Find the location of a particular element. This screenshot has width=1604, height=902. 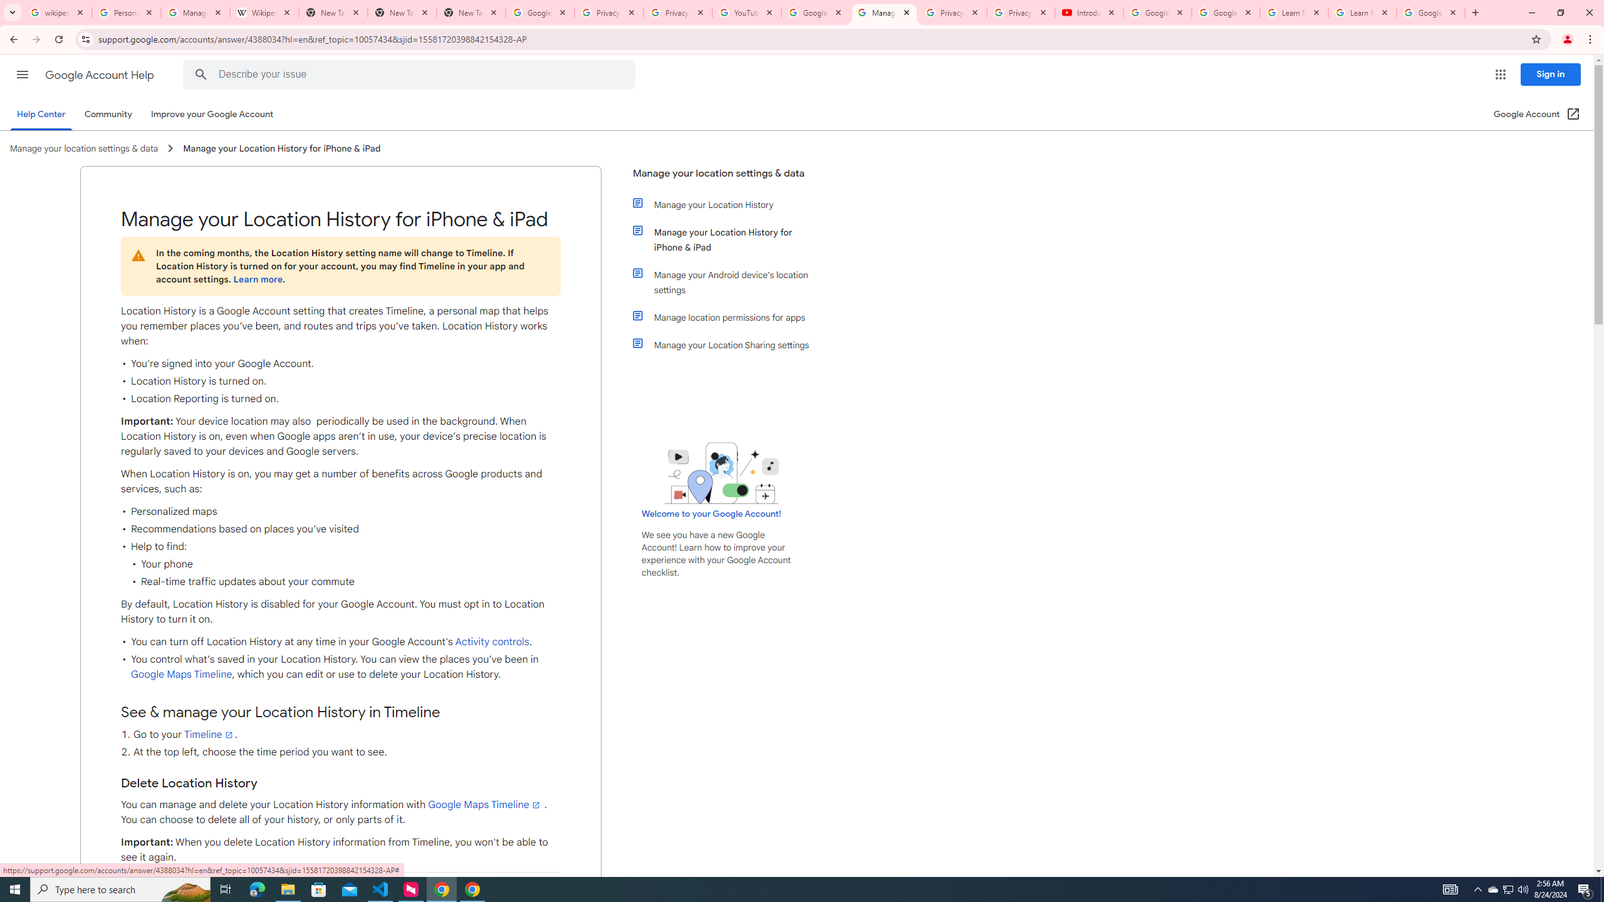

New Tab is located at coordinates (471, 13).